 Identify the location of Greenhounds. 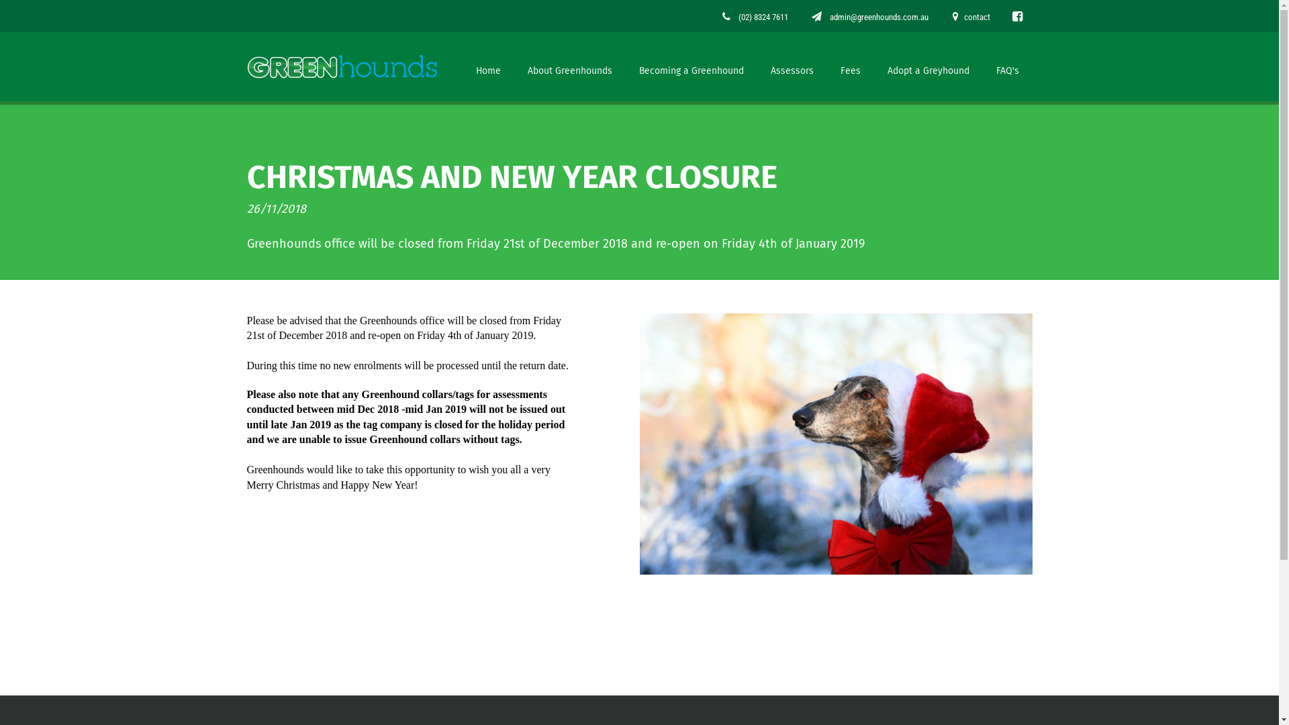
(342, 67).